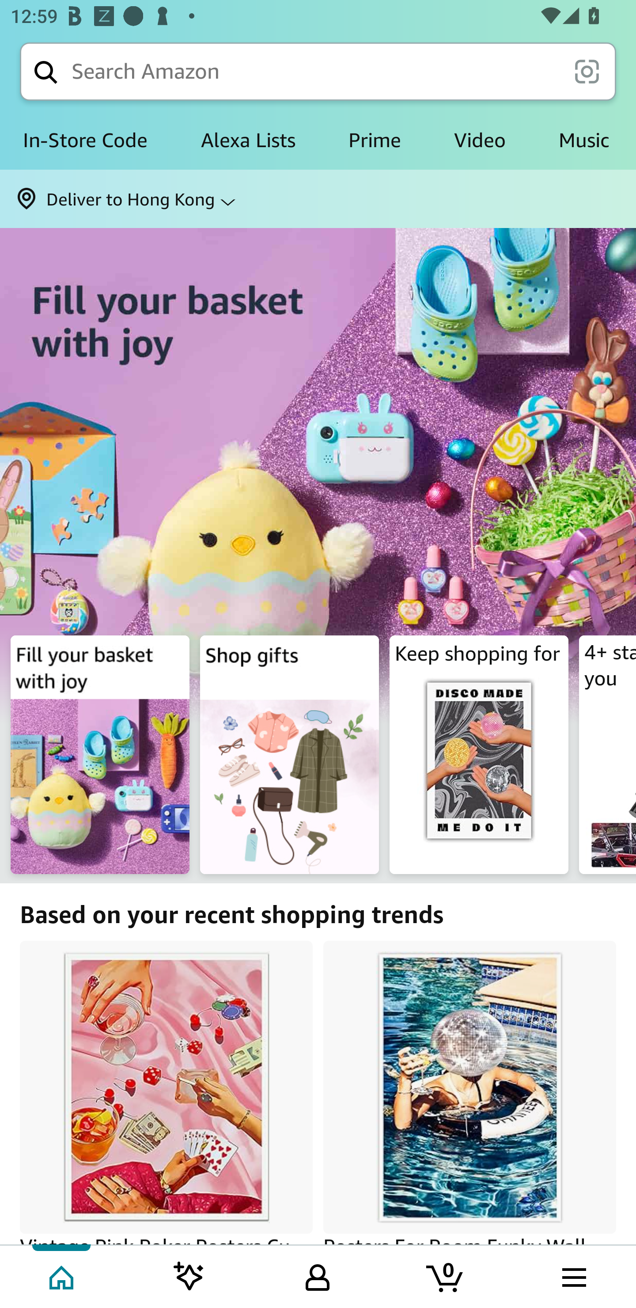 The height and width of the screenshot is (1308, 636). Describe the element at coordinates (87, 141) in the screenshot. I see `In-Store Code` at that location.